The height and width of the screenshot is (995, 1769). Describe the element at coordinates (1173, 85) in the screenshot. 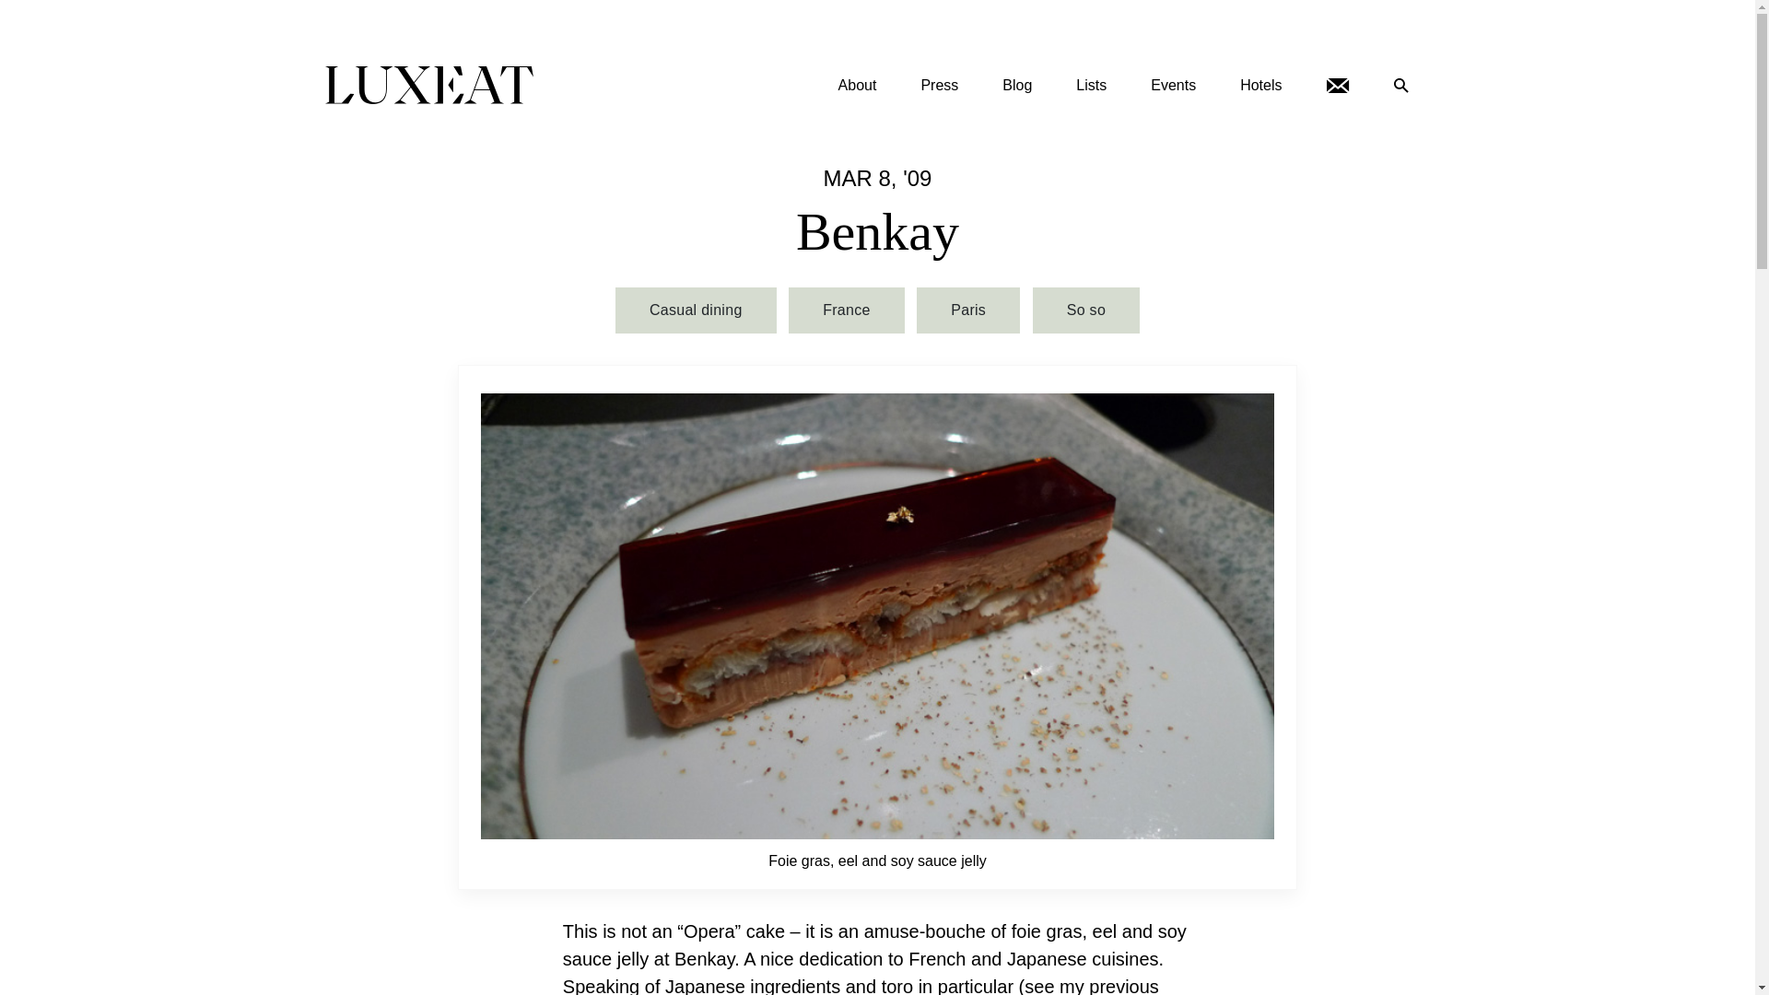

I see `Events` at that location.